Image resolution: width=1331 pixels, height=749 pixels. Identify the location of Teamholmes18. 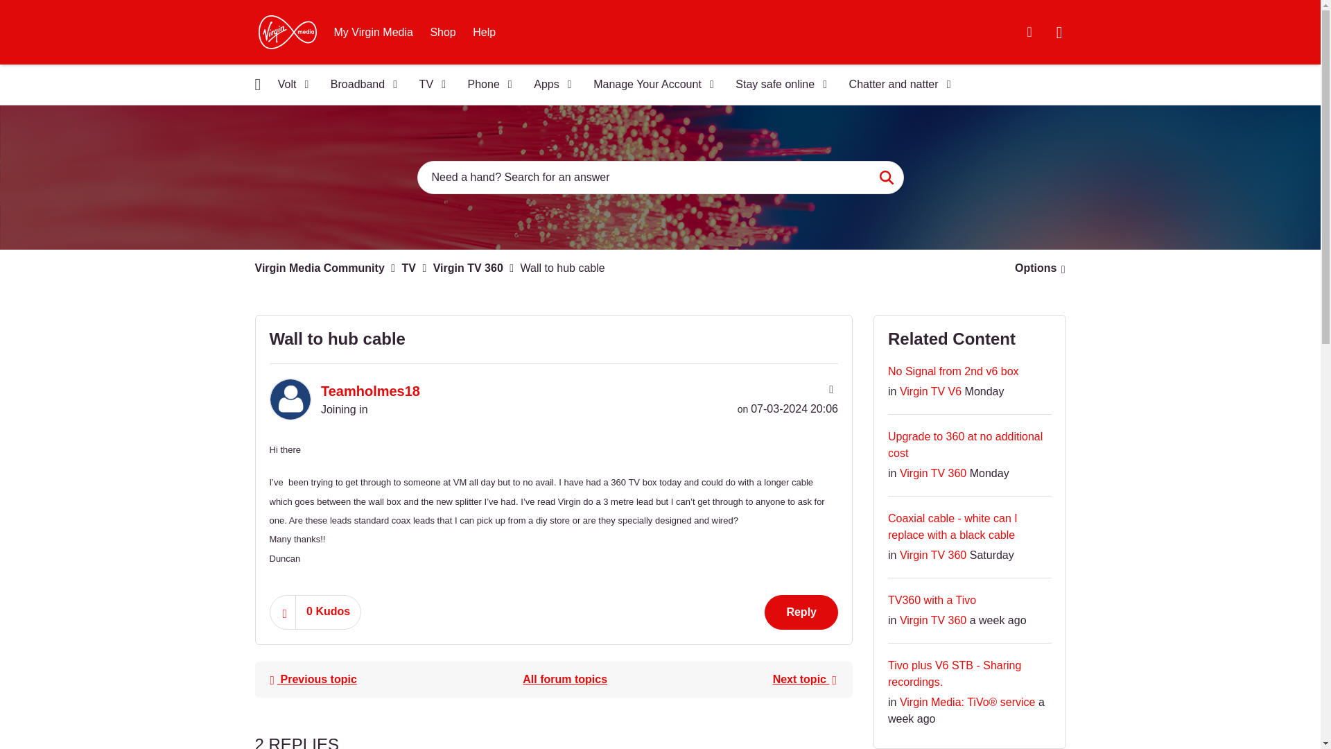
(289, 399).